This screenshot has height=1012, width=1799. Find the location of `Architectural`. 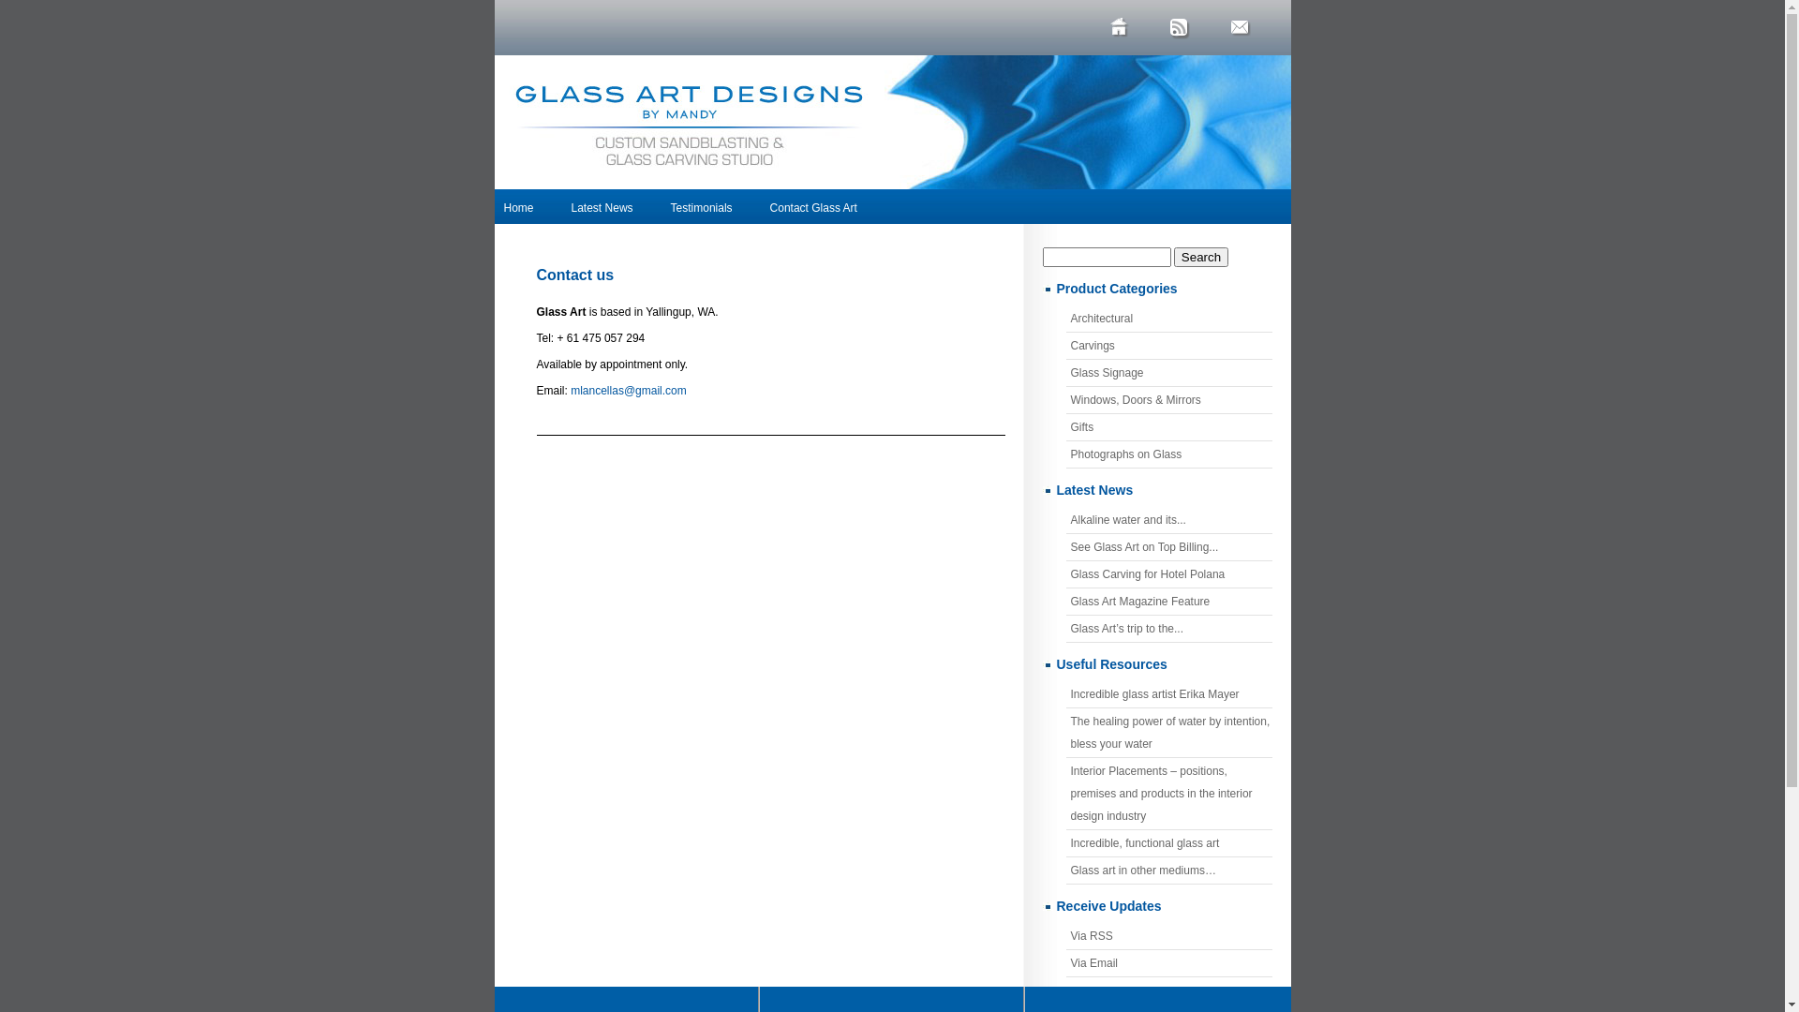

Architectural is located at coordinates (1169, 319).